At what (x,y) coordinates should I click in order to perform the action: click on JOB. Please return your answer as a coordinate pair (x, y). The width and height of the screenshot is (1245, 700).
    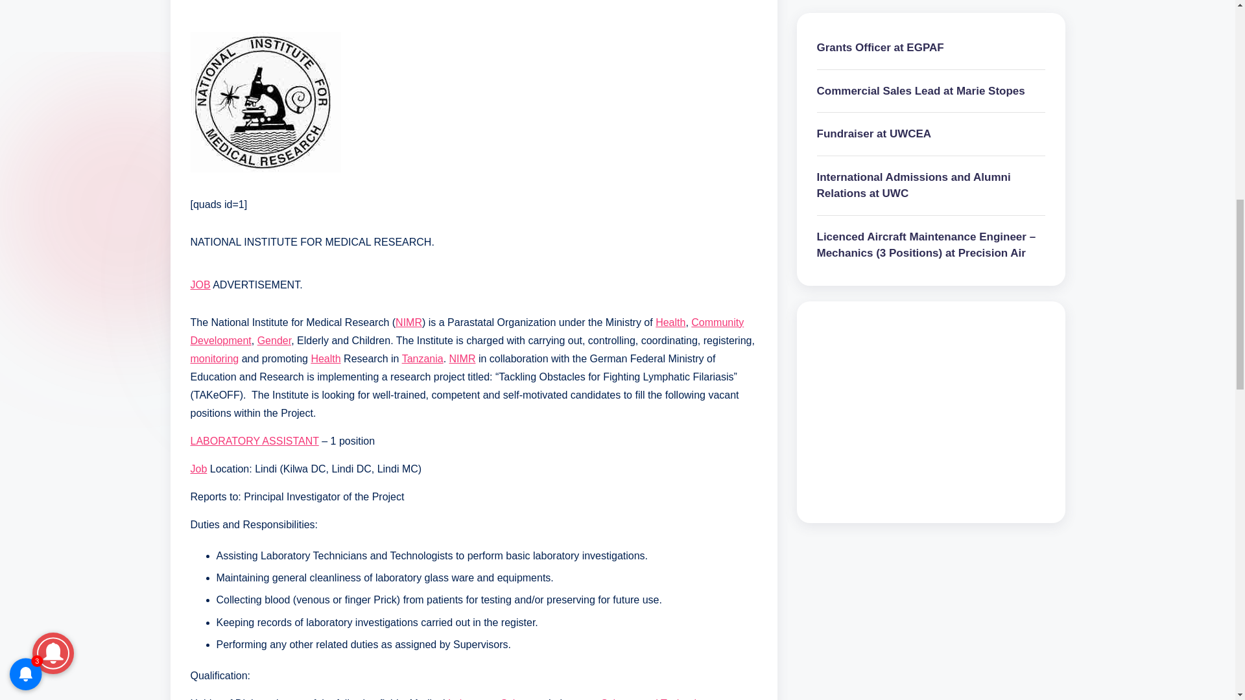
    Looking at the image, I should click on (200, 285).